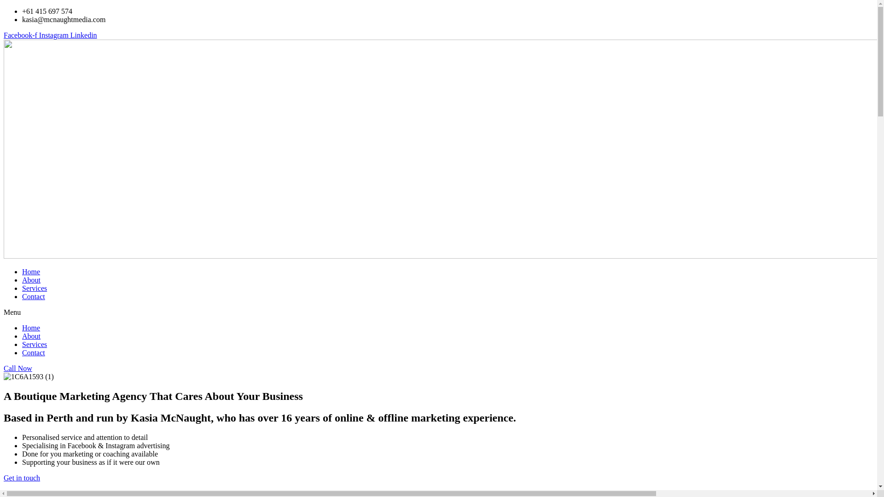 The height and width of the screenshot is (497, 884). What do you see at coordinates (31, 280) in the screenshot?
I see `About` at bounding box center [31, 280].